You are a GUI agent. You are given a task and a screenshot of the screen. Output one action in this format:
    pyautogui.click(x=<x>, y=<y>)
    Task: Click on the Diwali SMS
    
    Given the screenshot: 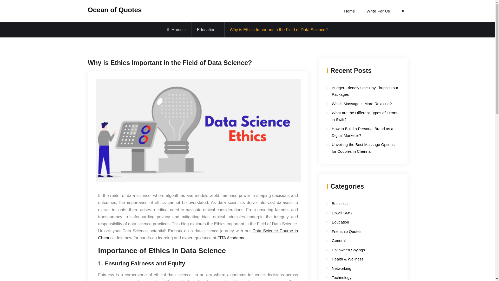 What is the action you would take?
    pyautogui.click(x=359, y=213)
    